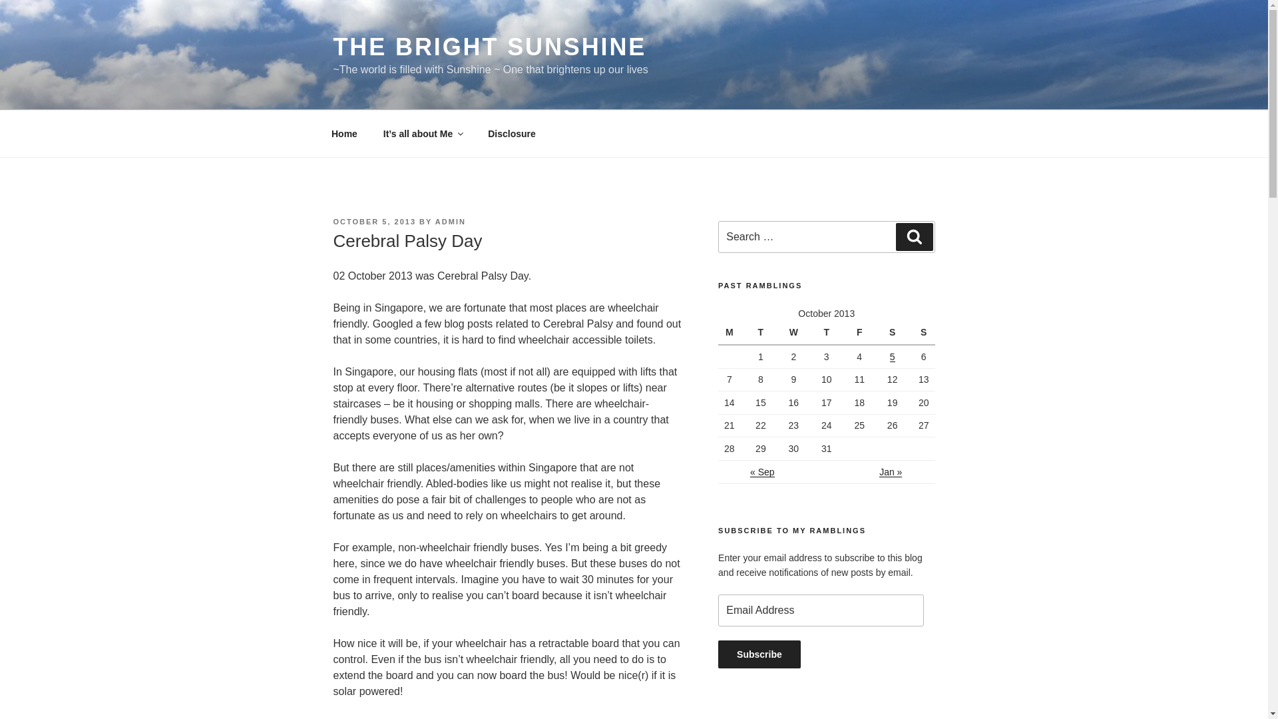 The height and width of the screenshot is (719, 1278). I want to click on Monday, so click(731, 333).